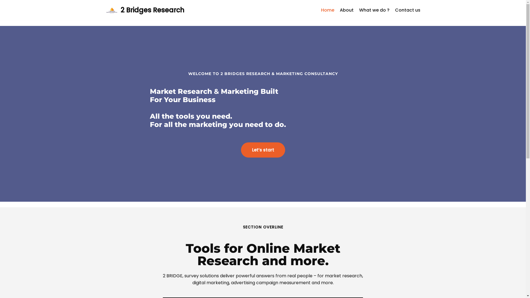 The width and height of the screenshot is (530, 298). What do you see at coordinates (407, 10) in the screenshot?
I see `Contact us` at bounding box center [407, 10].